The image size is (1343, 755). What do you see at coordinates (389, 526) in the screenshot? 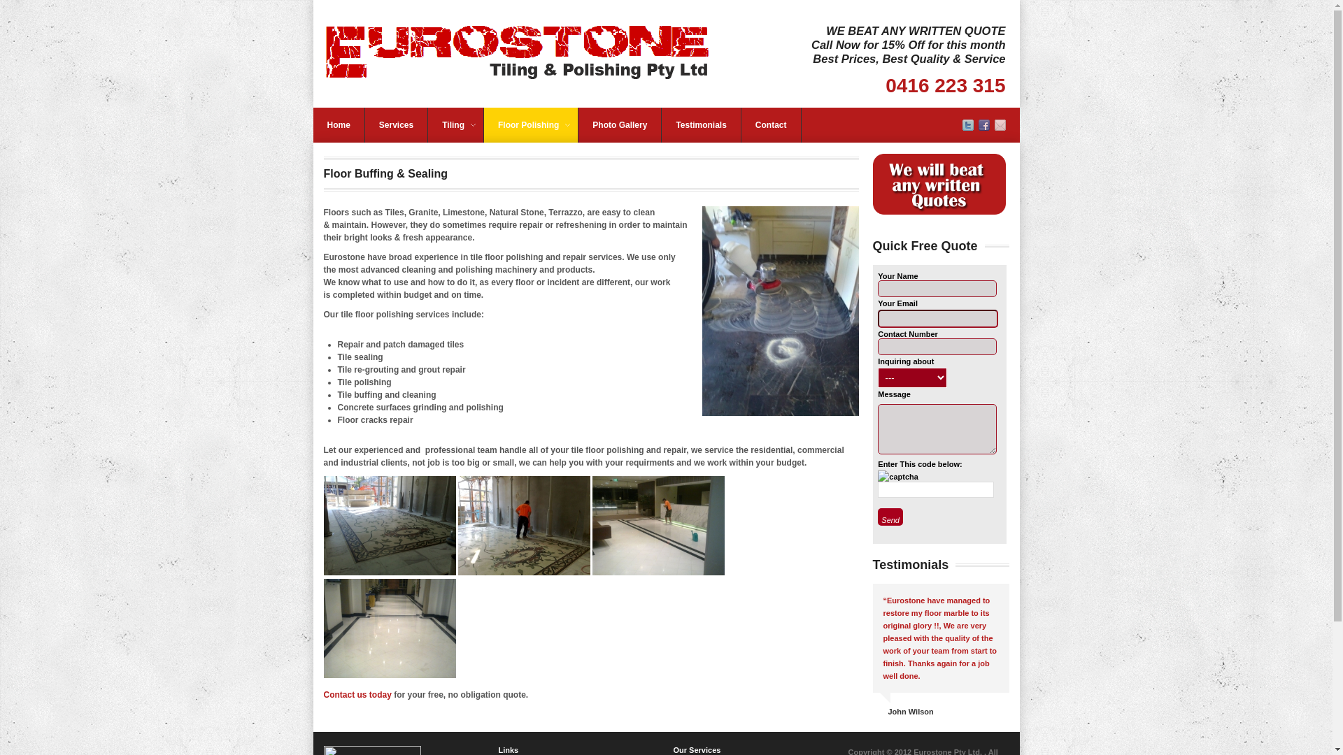
I see `06052009354` at bounding box center [389, 526].